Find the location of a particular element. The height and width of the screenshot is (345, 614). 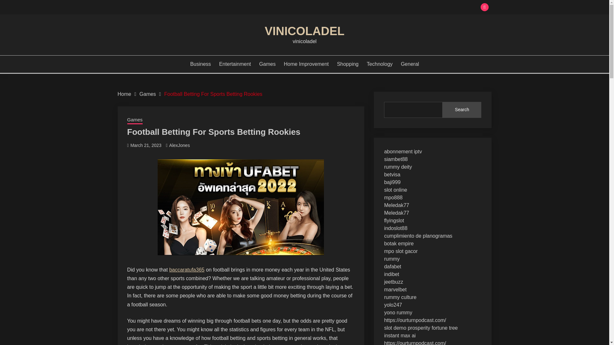

abonnement iptv is located at coordinates (403, 151).